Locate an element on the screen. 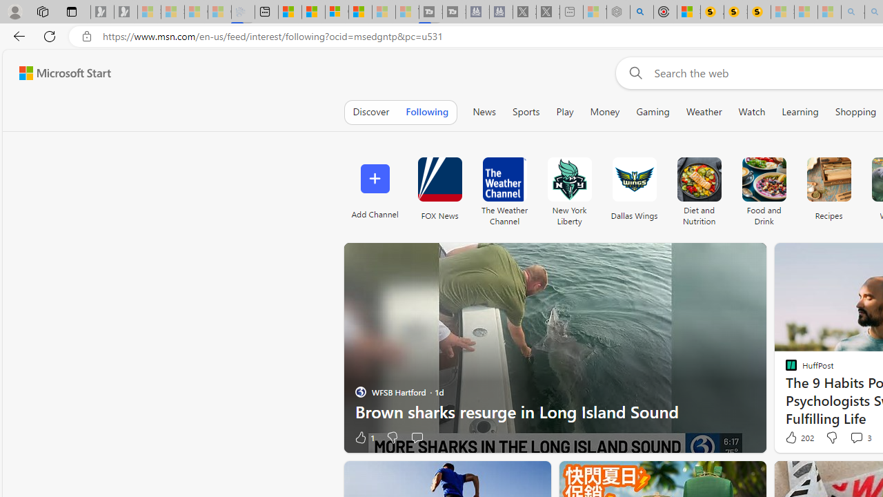  Shopping is located at coordinates (855, 112).